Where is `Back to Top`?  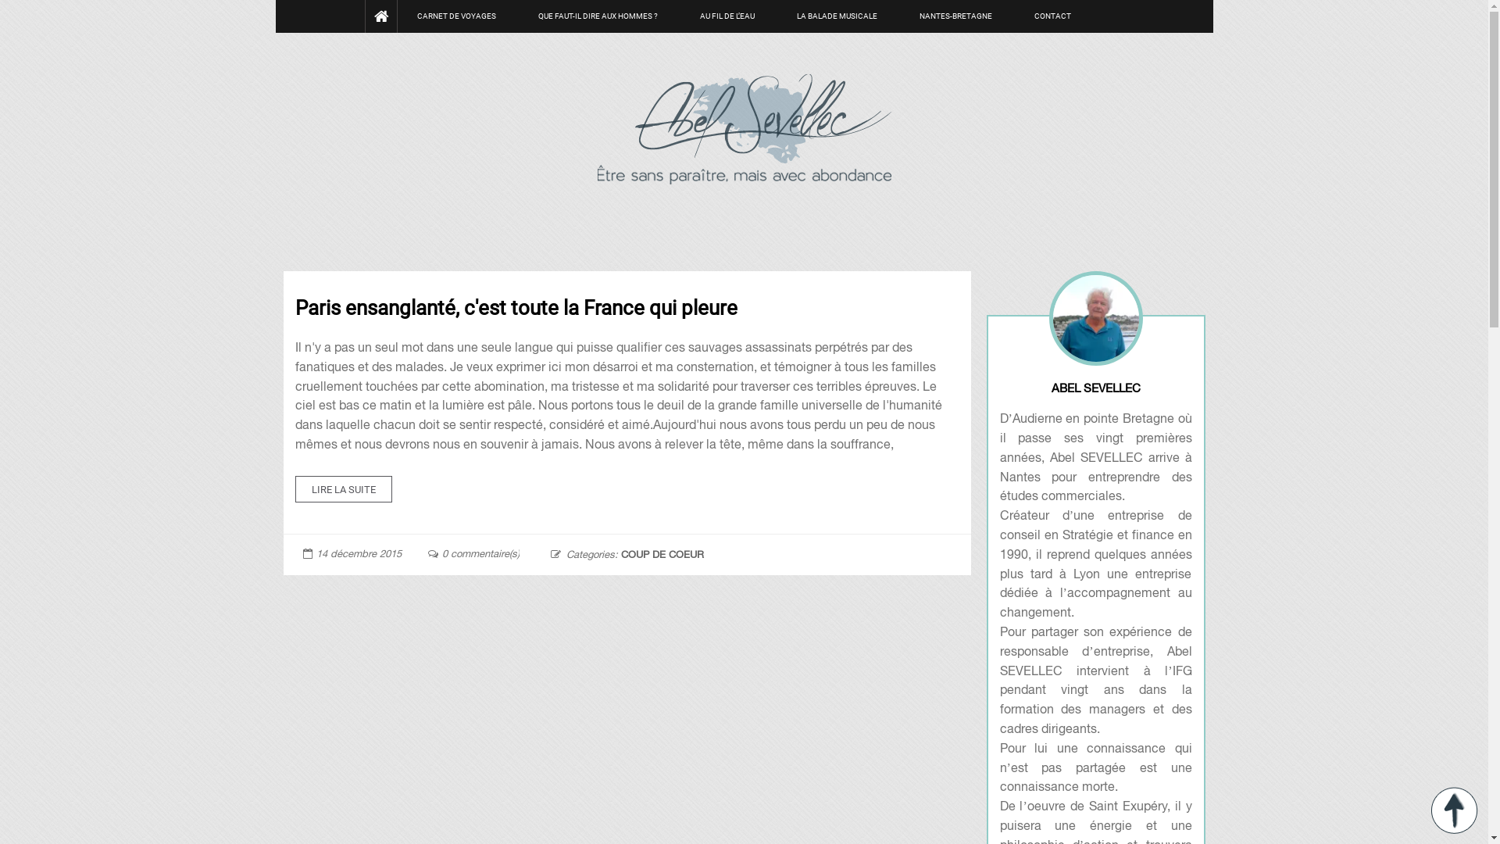 Back to Top is located at coordinates (1455, 810).